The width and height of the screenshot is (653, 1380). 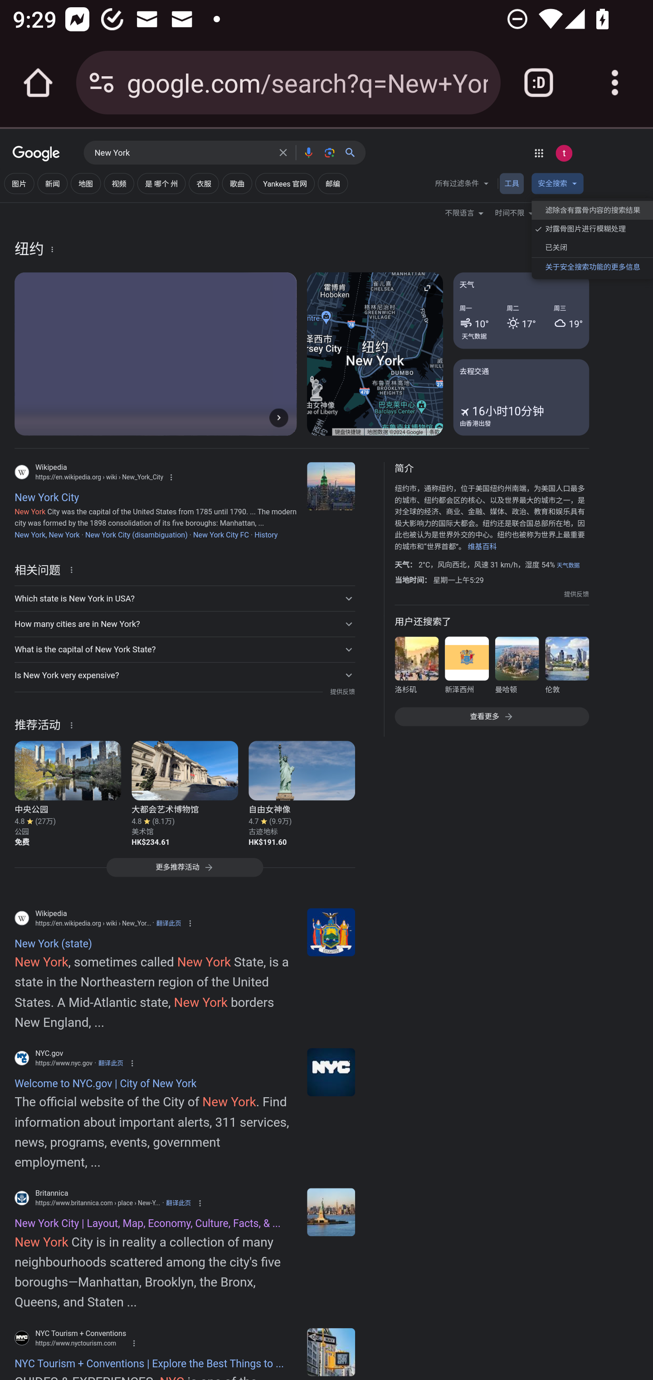 What do you see at coordinates (491, 716) in the screenshot?
I see `查看更多 查看更多 查看更多` at bounding box center [491, 716].